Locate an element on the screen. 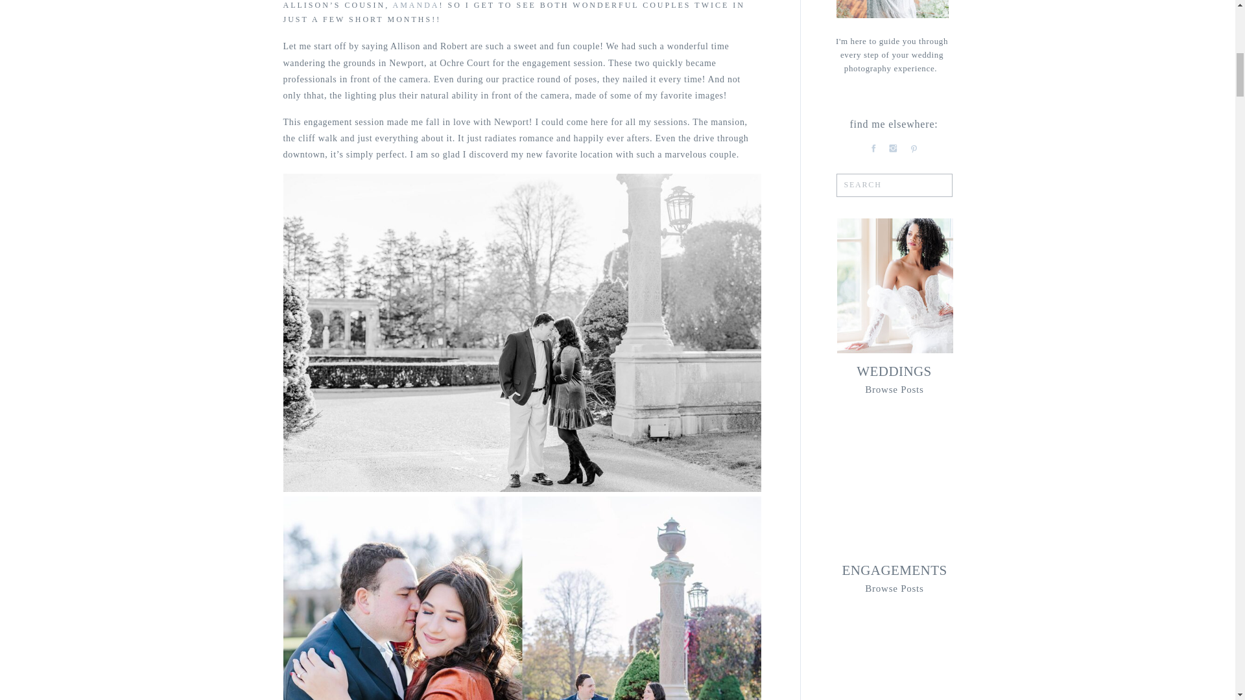 The width and height of the screenshot is (1245, 700). WEDDINGS is located at coordinates (894, 371).